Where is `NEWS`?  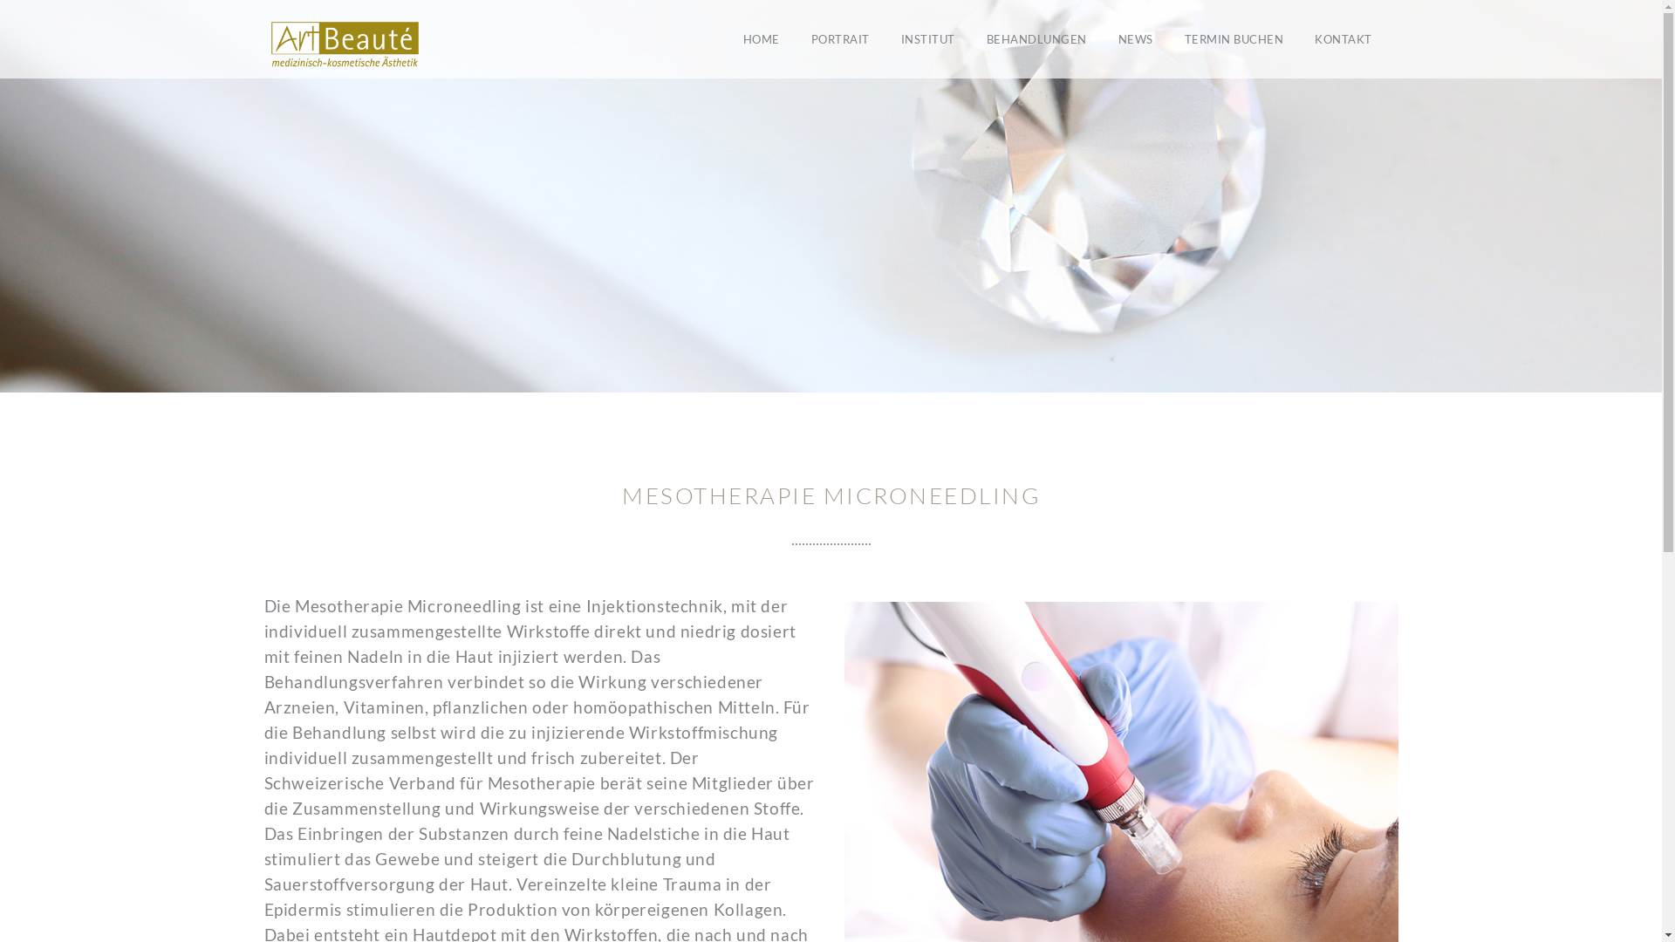 NEWS is located at coordinates (1136, 39).